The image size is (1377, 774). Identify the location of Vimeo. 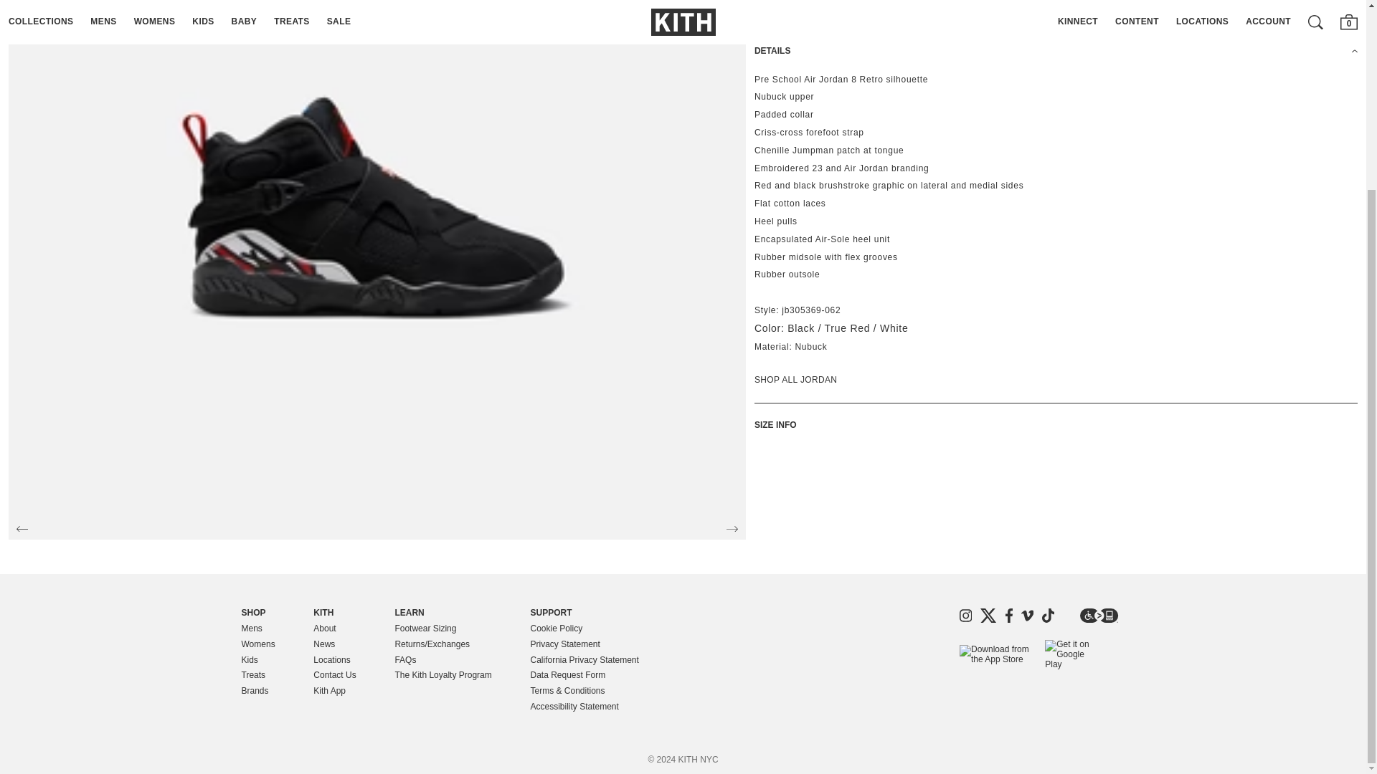
(1027, 615).